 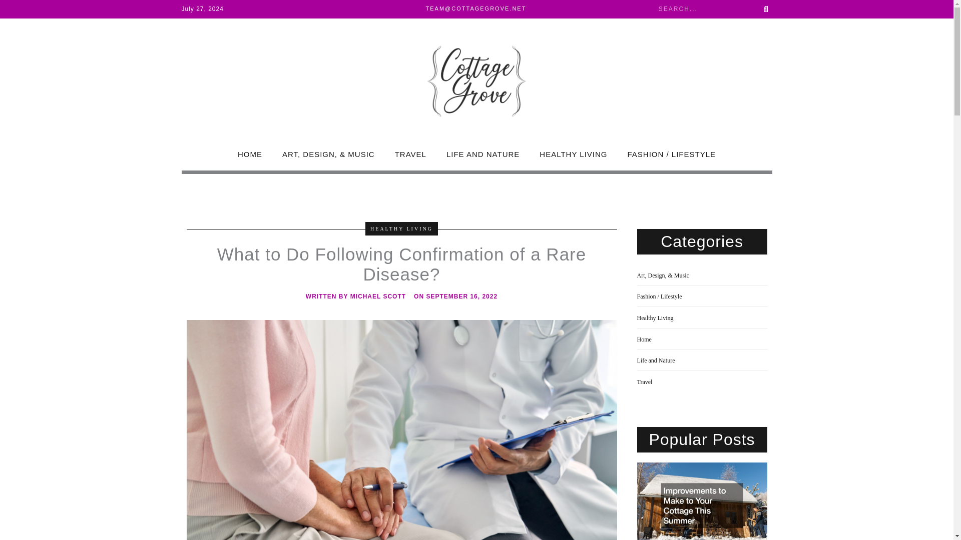 What do you see at coordinates (410, 154) in the screenshot?
I see `TRAVEL` at bounding box center [410, 154].